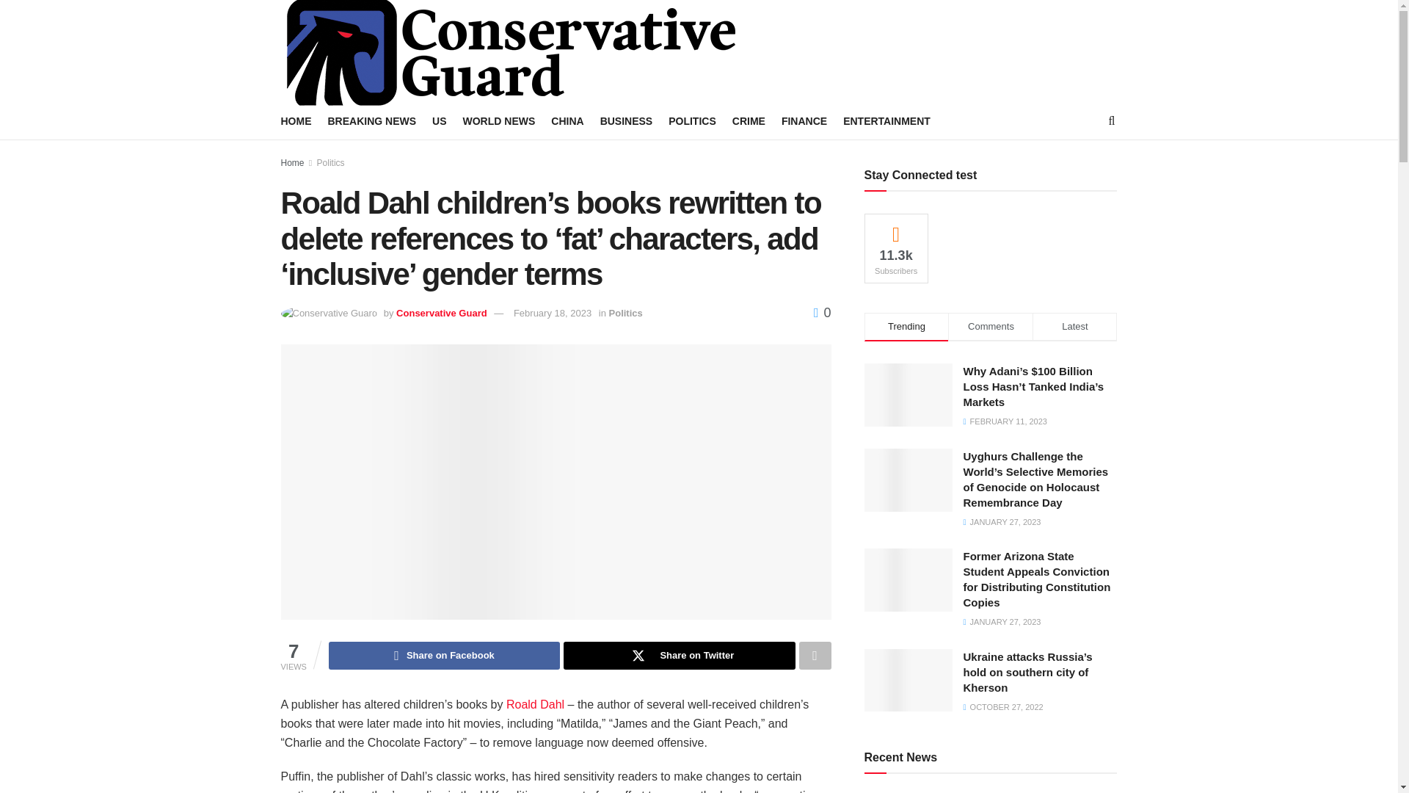  What do you see at coordinates (691, 121) in the screenshot?
I see `POLITICS` at bounding box center [691, 121].